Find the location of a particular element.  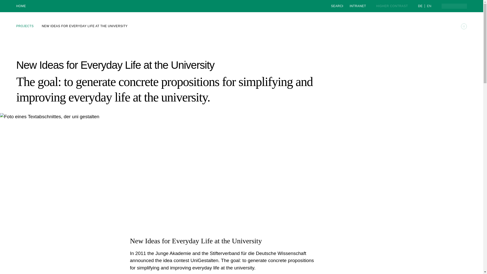

Toggle animations is located at coordinates (464, 26).